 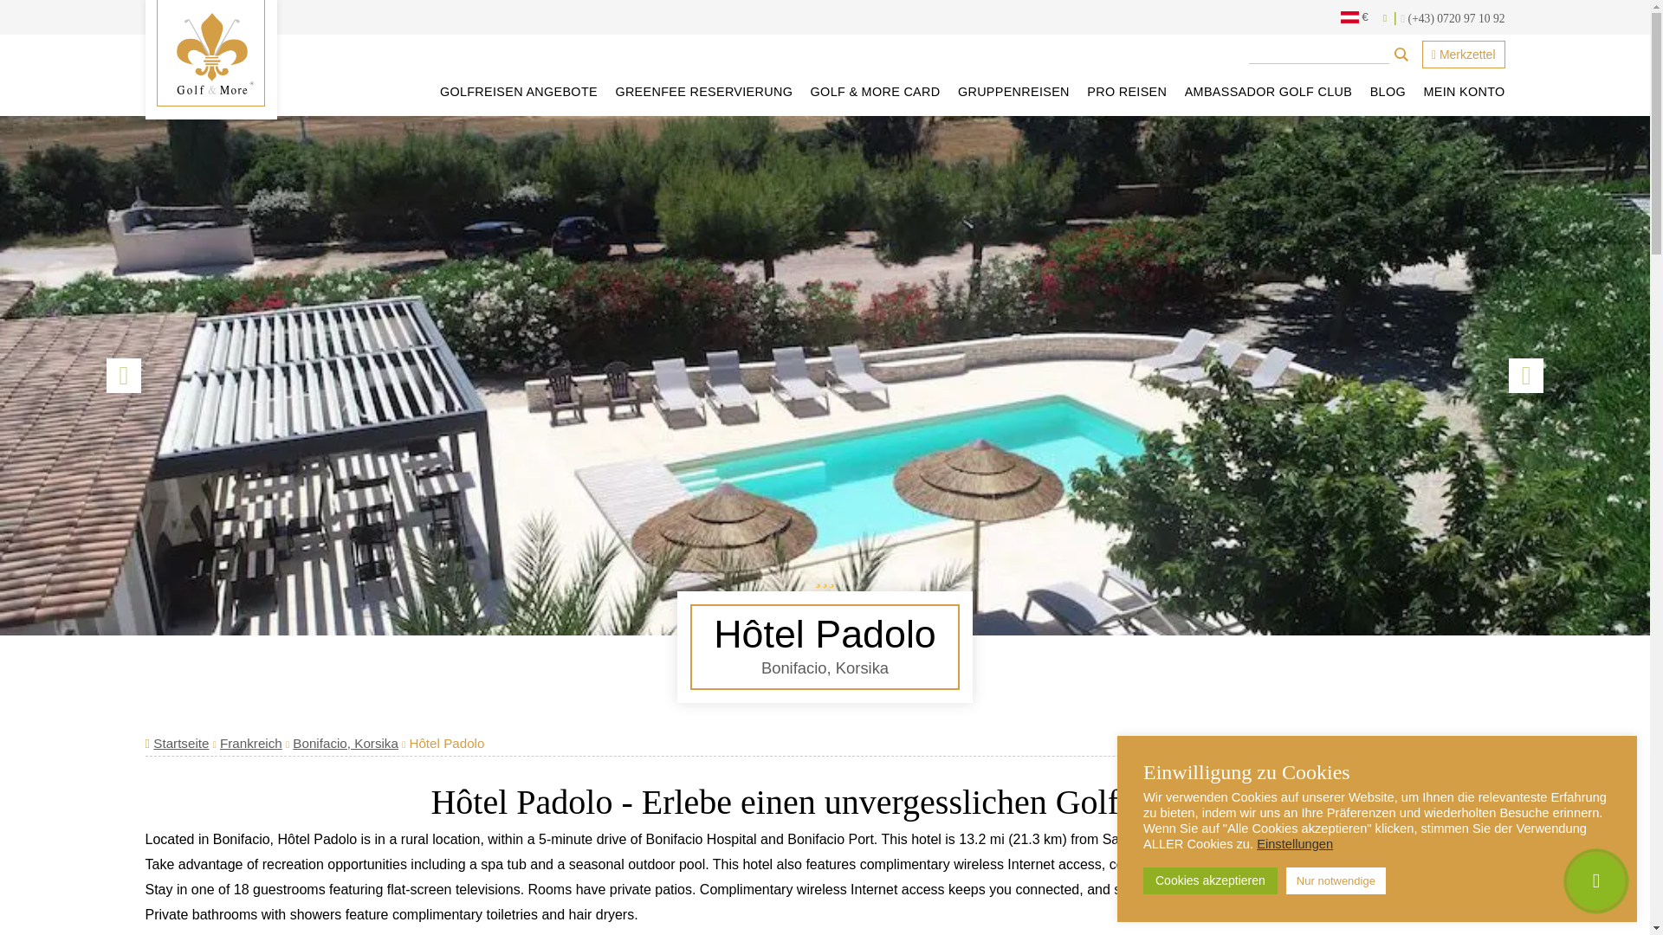 What do you see at coordinates (1268, 92) in the screenshot?
I see `AMBASSADOR GOLF CLUB` at bounding box center [1268, 92].